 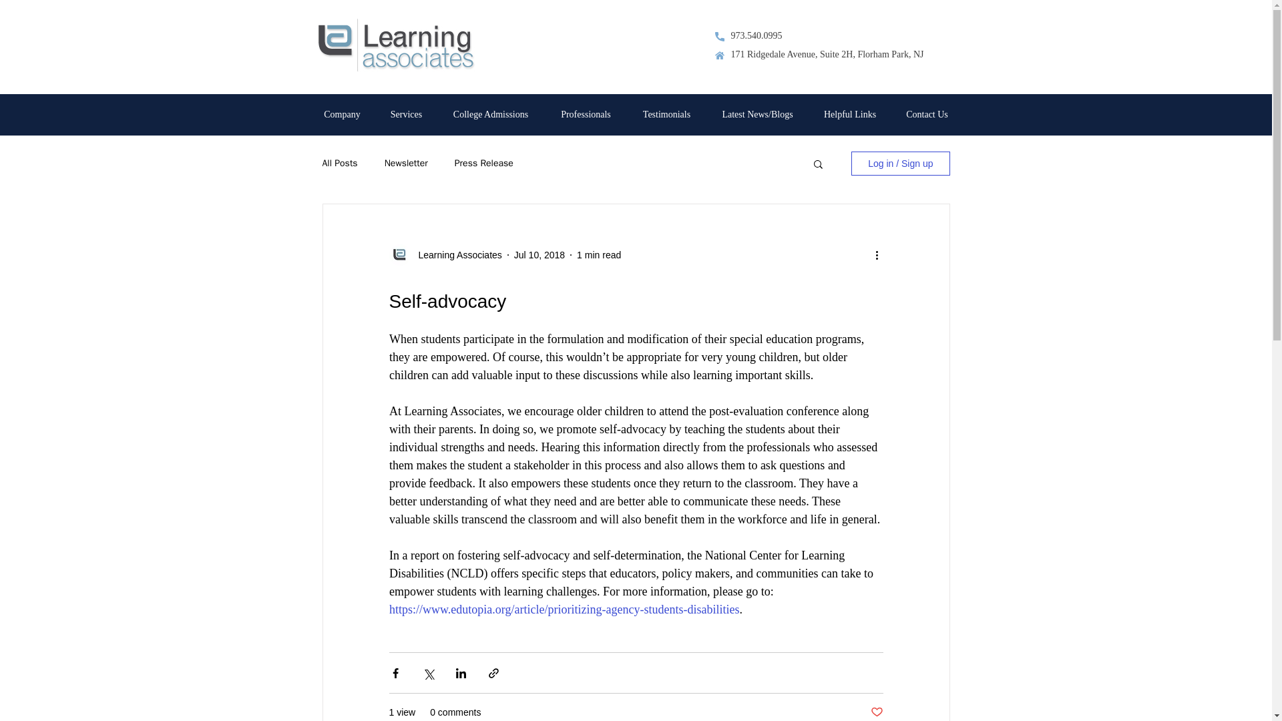 What do you see at coordinates (406, 114) in the screenshot?
I see `Services` at bounding box center [406, 114].